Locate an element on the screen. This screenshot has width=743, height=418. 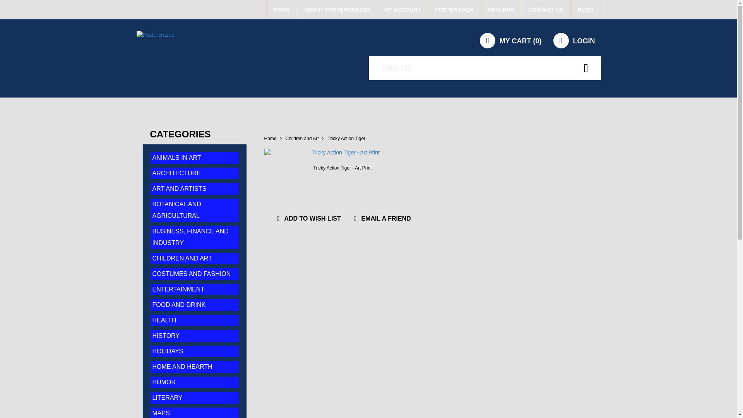
BLOG is located at coordinates (585, 9).